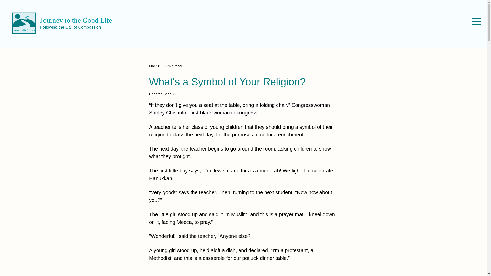 This screenshot has width=491, height=276. Describe the element at coordinates (76, 20) in the screenshot. I see `Journey to the Good Life` at that location.